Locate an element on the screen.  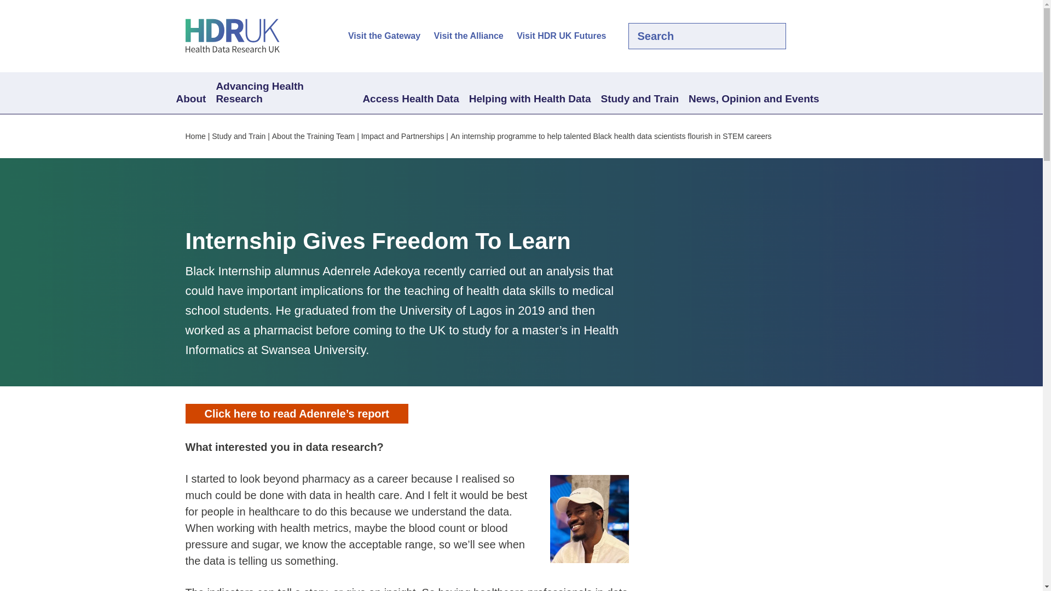
About is located at coordinates (190, 100).